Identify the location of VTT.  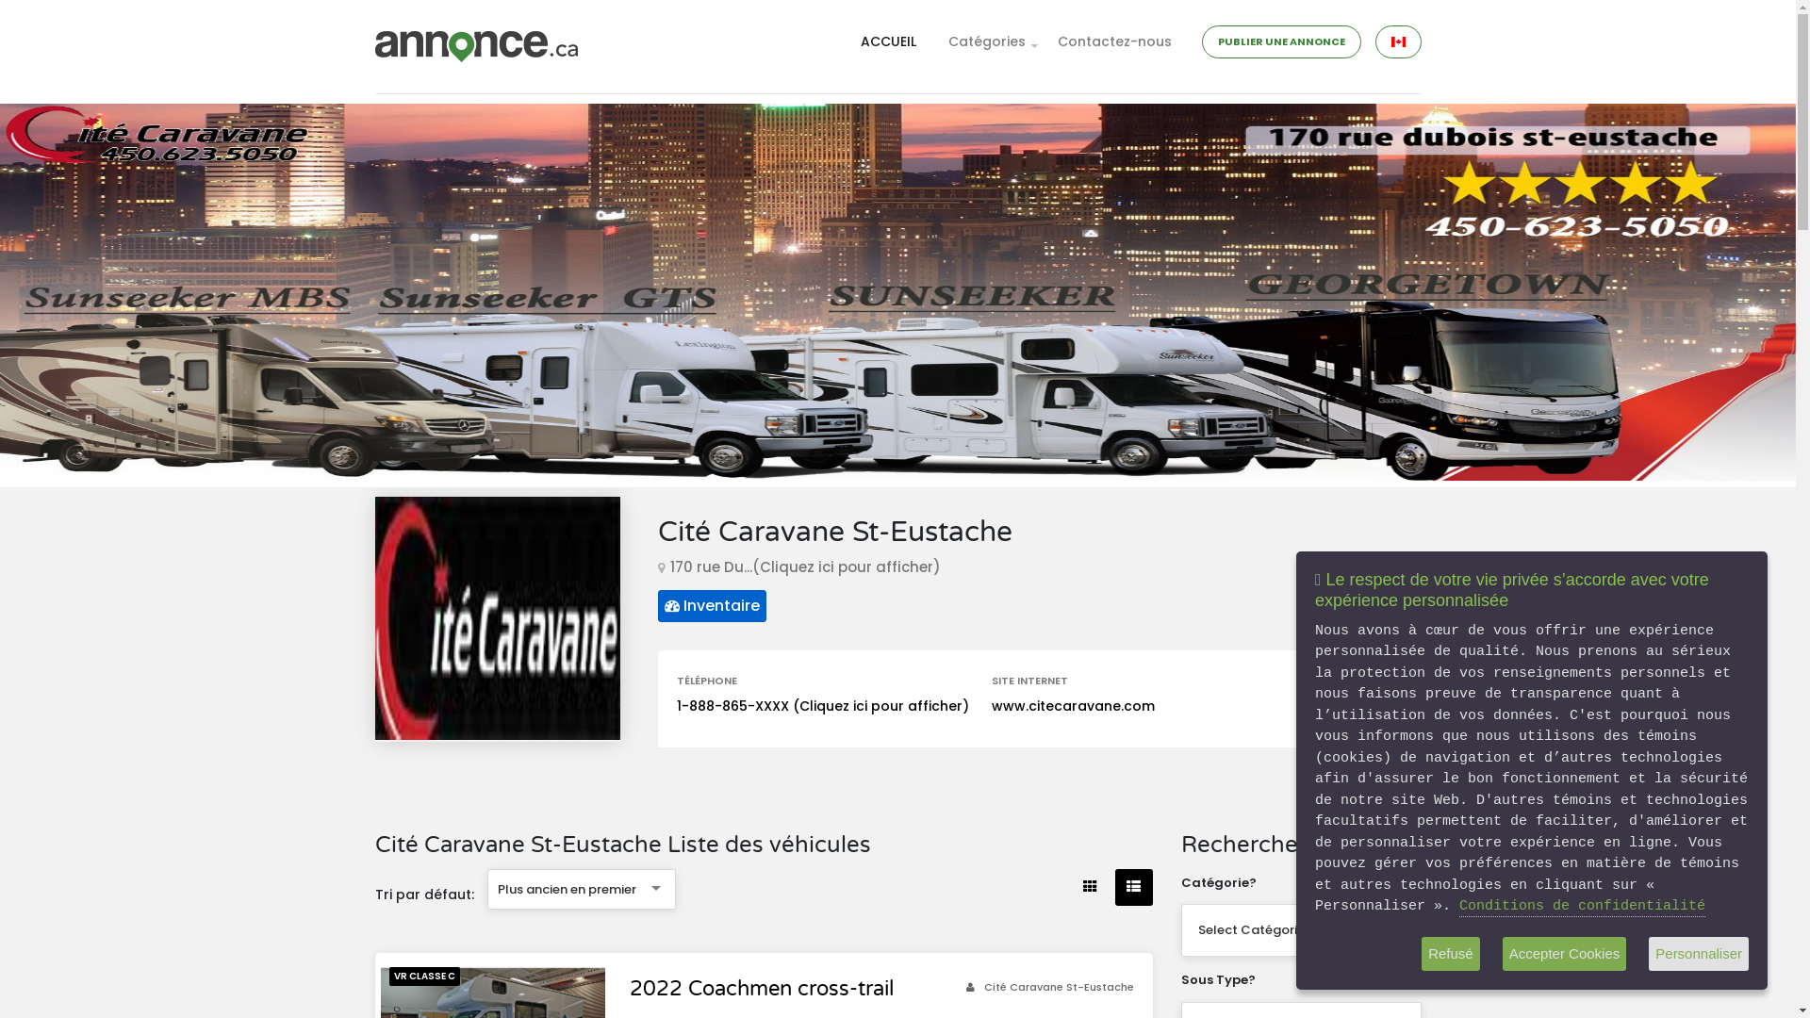
(835, 639).